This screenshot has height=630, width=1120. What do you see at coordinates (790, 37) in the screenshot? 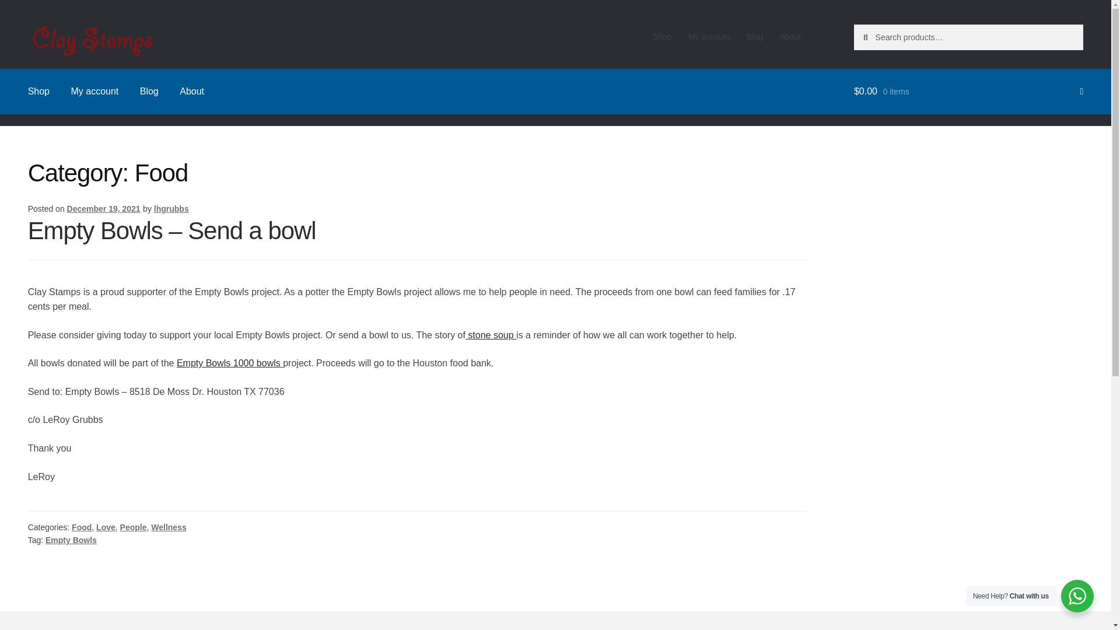
I see `About` at bounding box center [790, 37].